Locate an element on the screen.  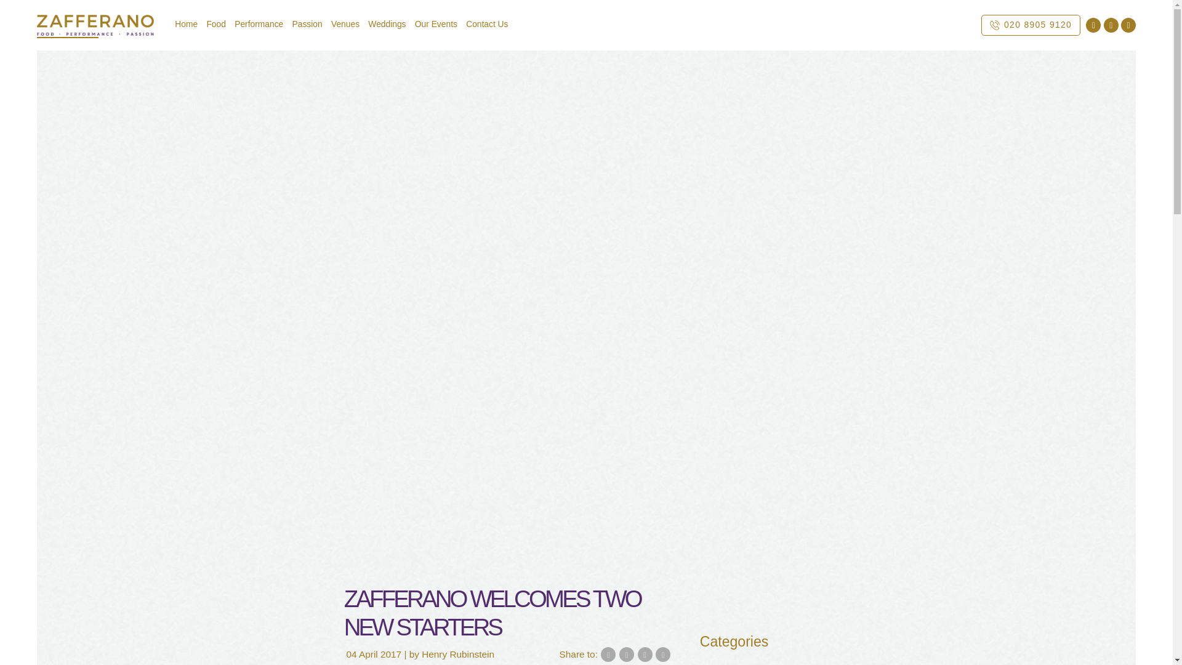
Performance is located at coordinates (259, 25).